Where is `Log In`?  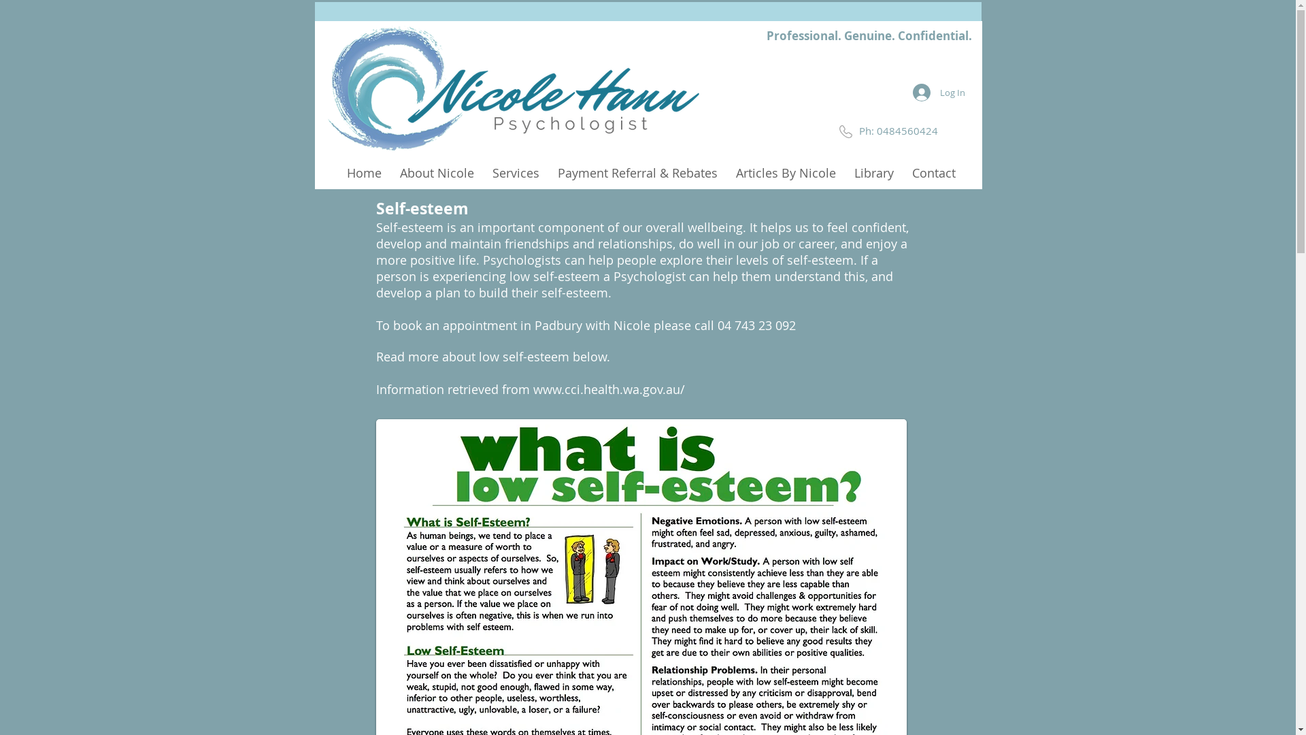
Log In is located at coordinates (939, 93).